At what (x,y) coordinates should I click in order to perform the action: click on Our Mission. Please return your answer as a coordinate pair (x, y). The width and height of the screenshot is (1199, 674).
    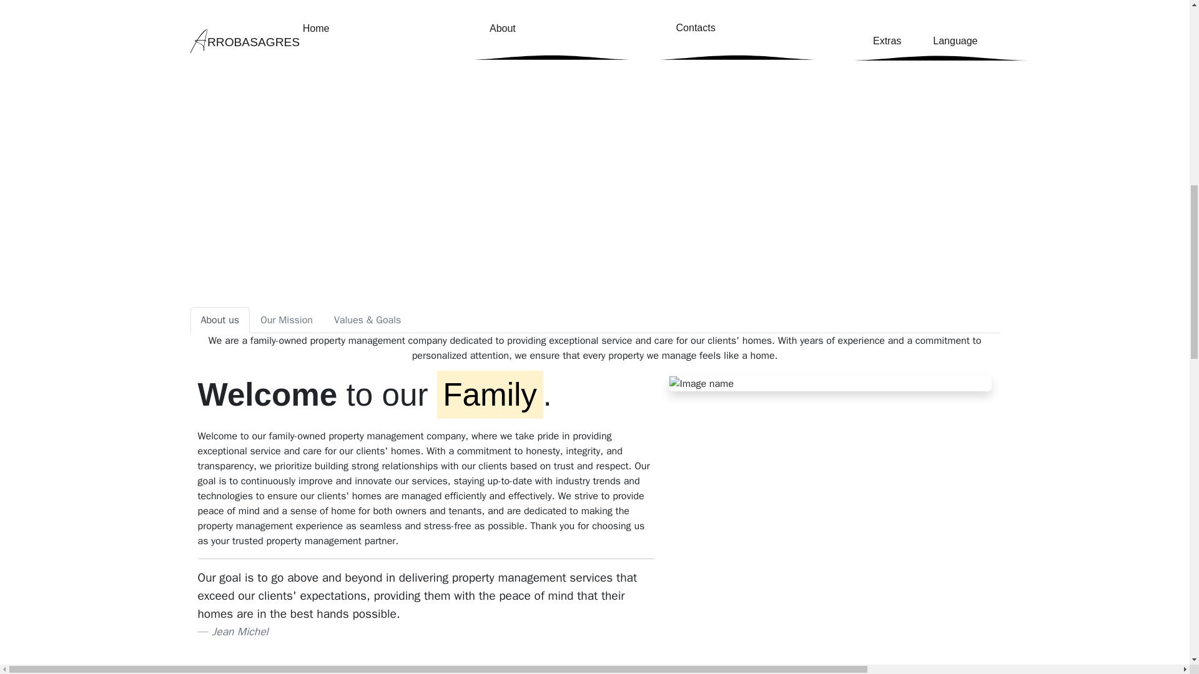
    Looking at the image, I should click on (286, 320).